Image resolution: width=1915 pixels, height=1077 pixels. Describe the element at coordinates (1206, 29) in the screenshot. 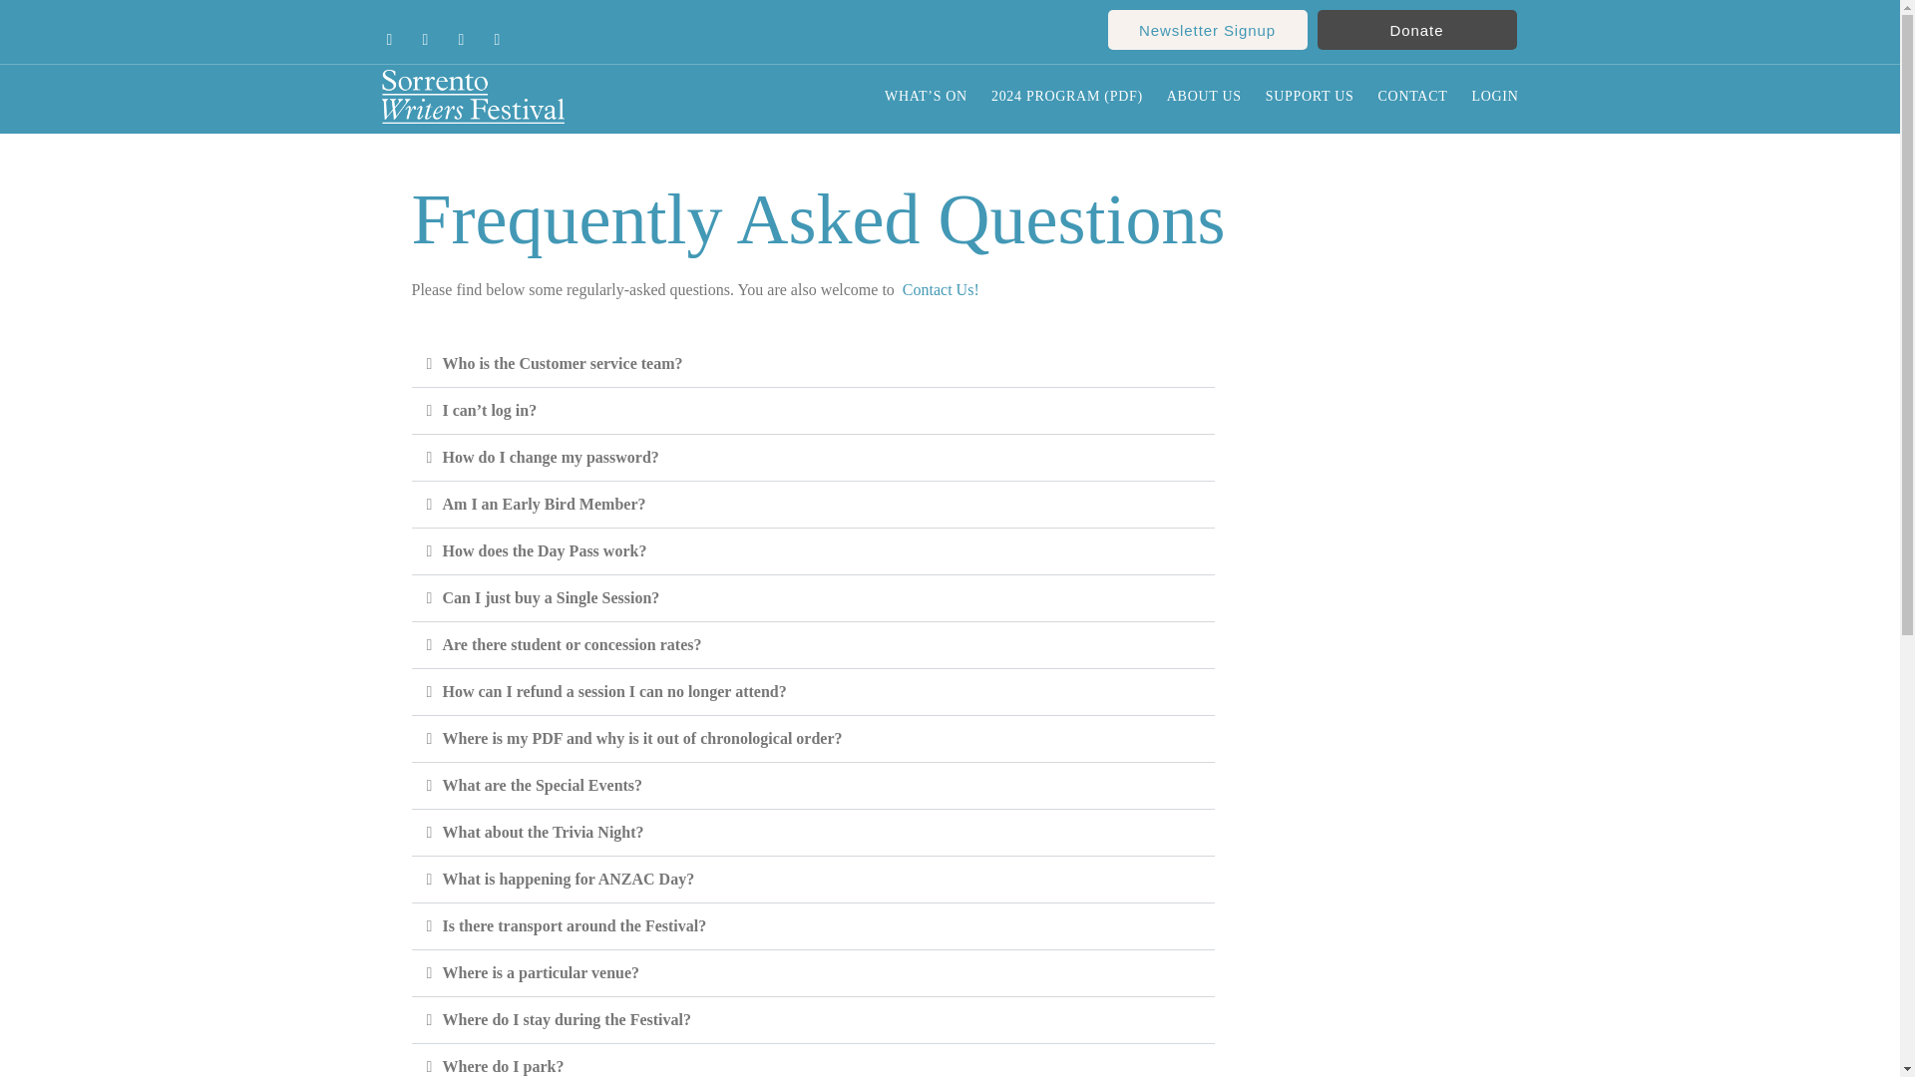

I see `Newsletter Signup` at that location.